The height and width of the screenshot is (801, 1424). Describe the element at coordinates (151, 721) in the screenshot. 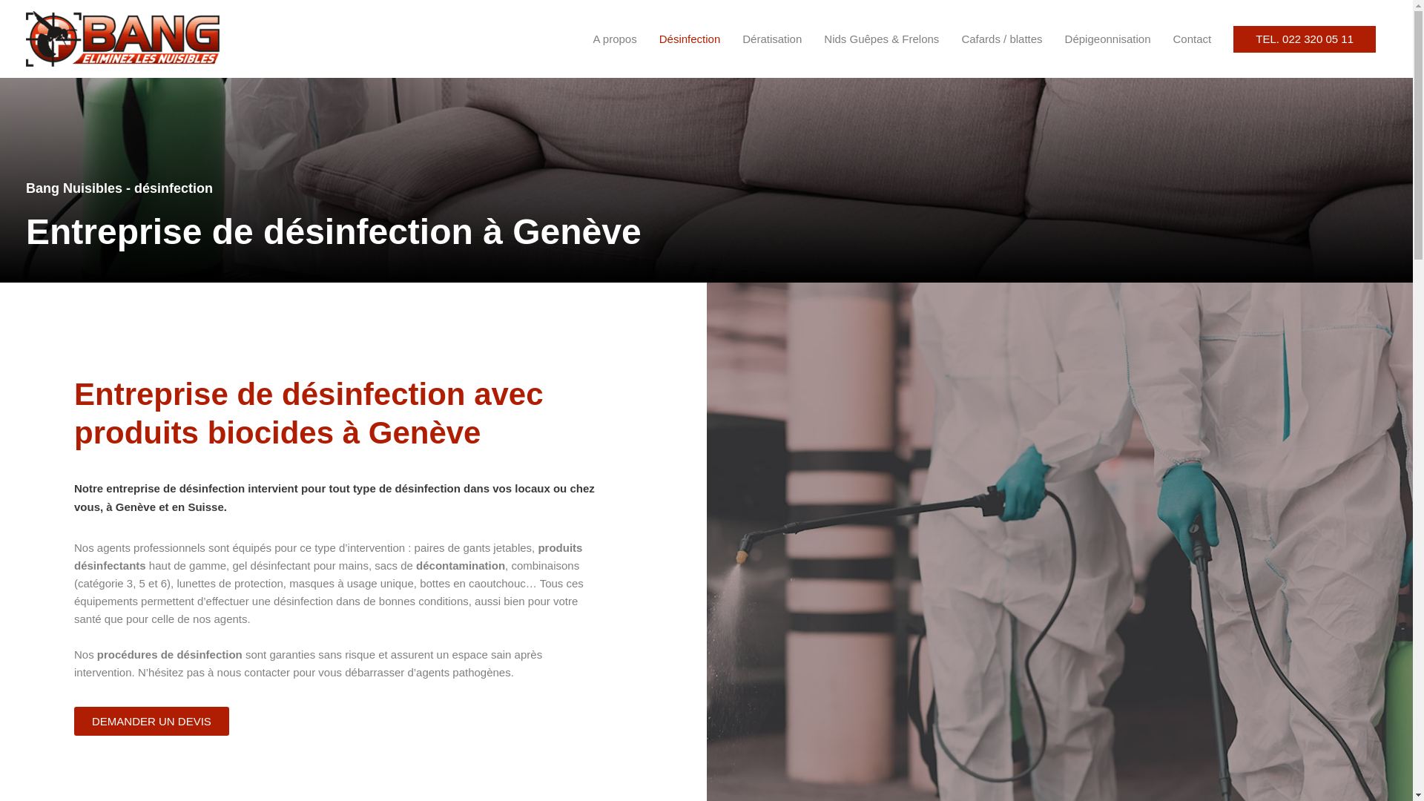

I see `DEMANDER UN DEVIS` at that location.